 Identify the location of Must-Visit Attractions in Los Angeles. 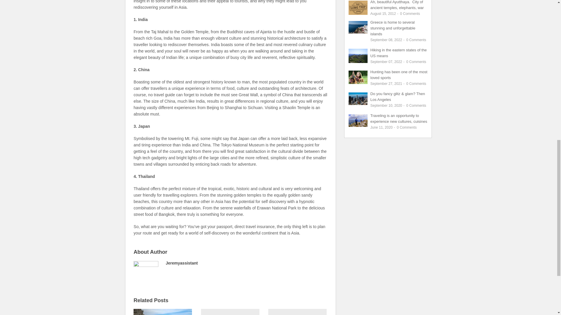
(398, 97).